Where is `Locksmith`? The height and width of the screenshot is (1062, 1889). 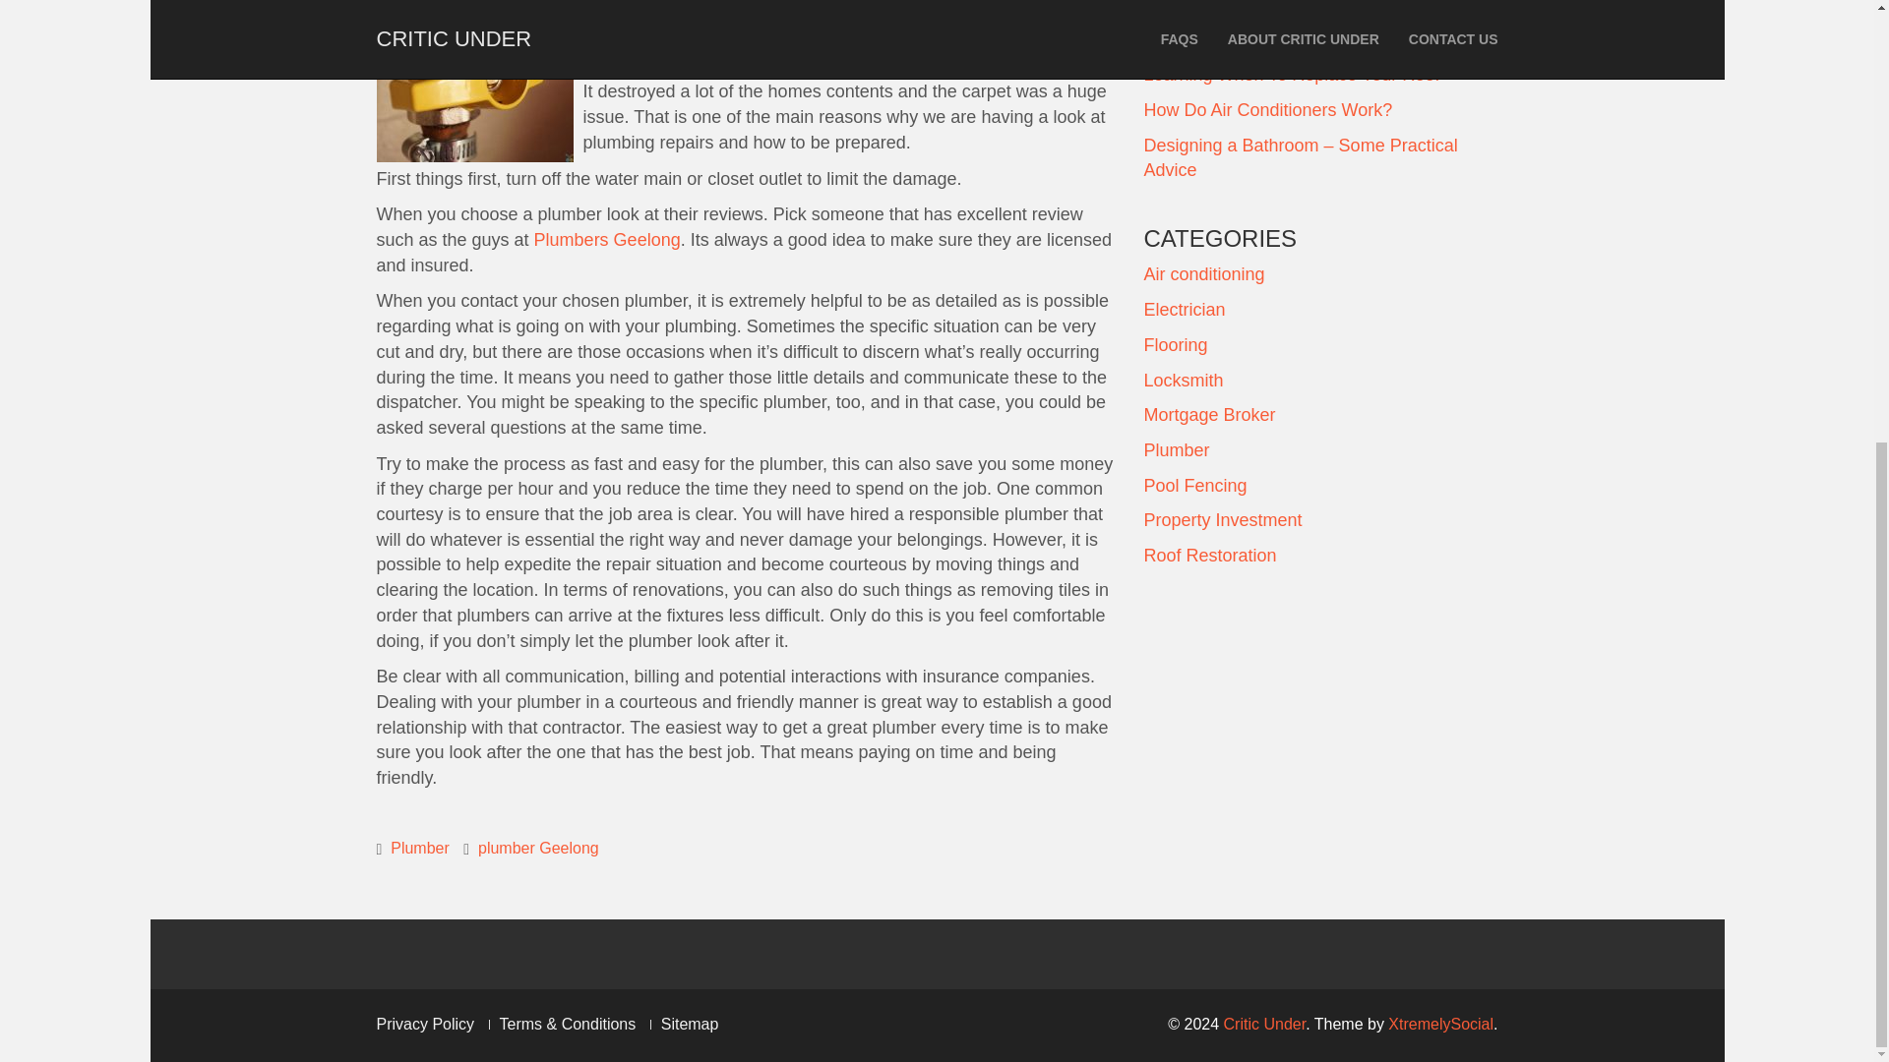 Locksmith is located at coordinates (1183, 380).